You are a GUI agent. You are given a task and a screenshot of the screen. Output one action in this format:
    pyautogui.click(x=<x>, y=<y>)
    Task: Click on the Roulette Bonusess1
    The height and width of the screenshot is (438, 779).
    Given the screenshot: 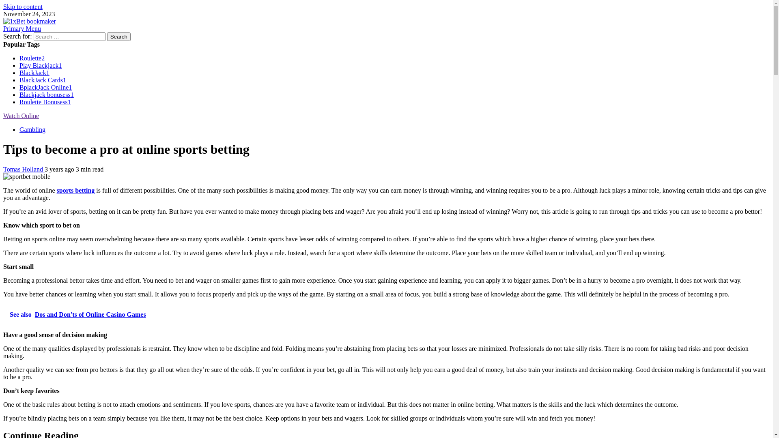 What is the action you would take?
    pyautogui.click(x=45, y=102)
    